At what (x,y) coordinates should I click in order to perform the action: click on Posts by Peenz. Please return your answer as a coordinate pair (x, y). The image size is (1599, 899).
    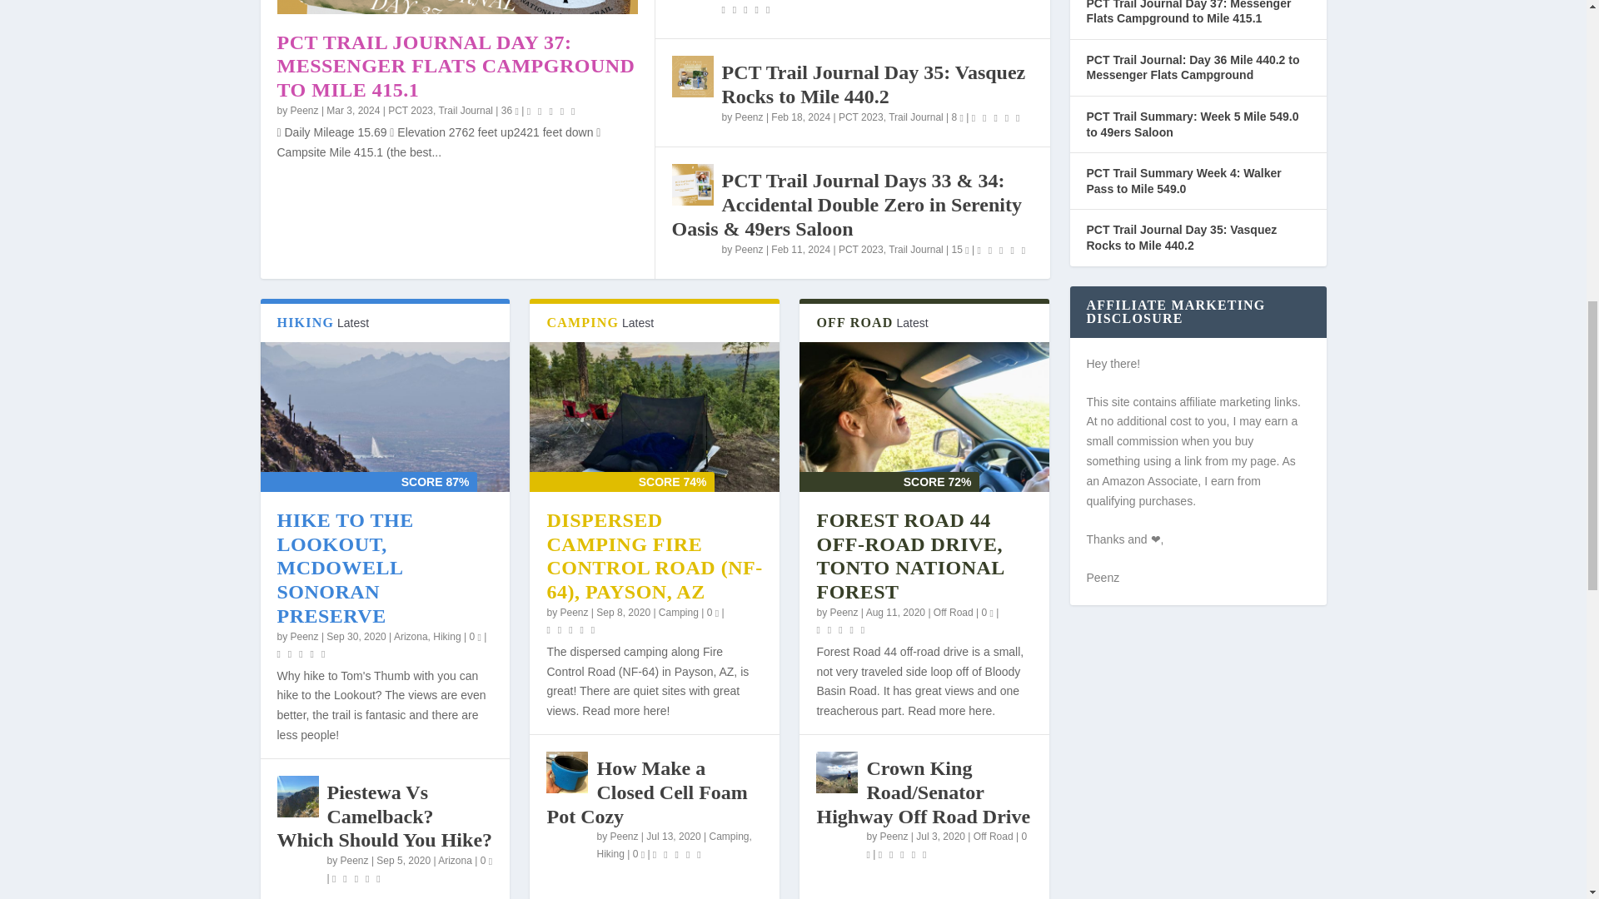
    Looking at the image, I should click on (750, 117).